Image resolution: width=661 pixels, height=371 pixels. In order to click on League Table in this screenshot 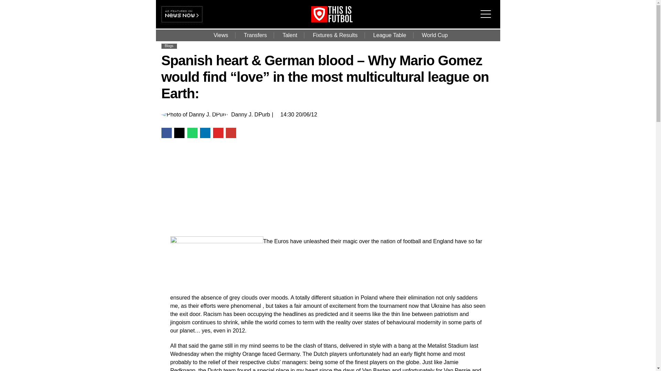, I will do `click(390, 35)`.